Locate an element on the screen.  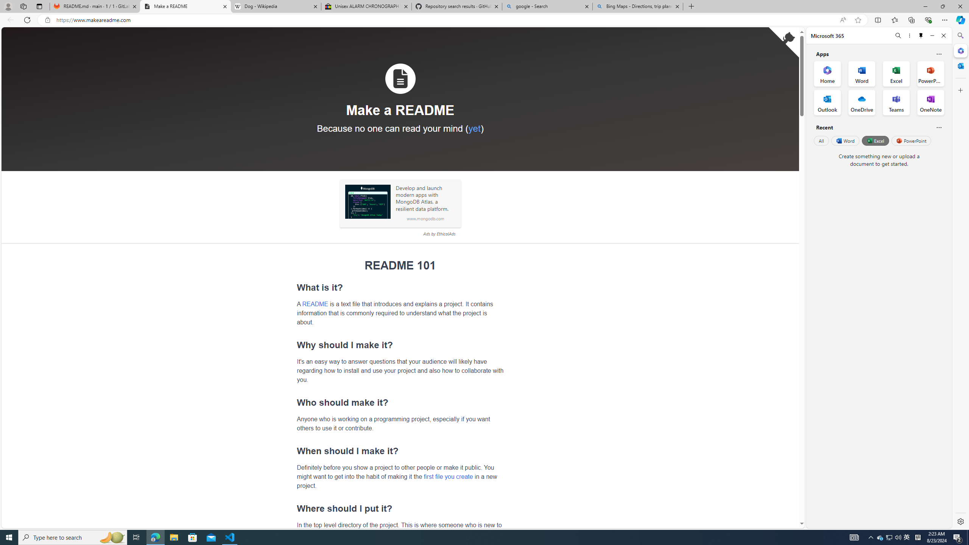
Dog - Wikipedia is located at coordinates (276, 6).